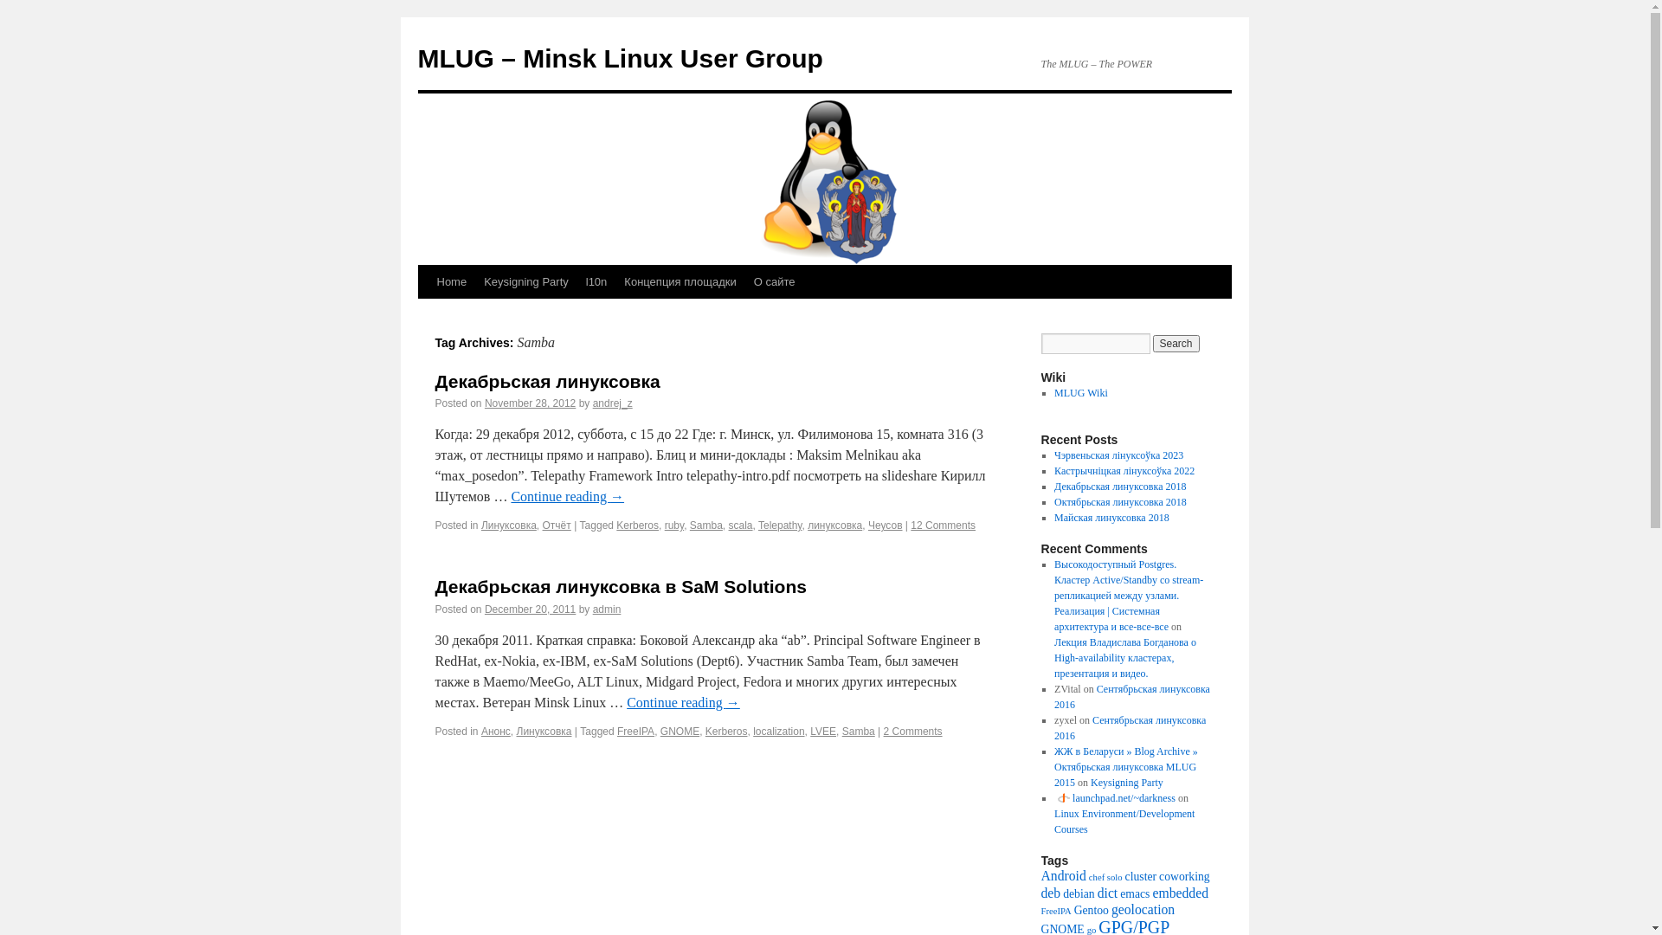 The image size is (1662, 935). I want to click on Kerberos, so click(727, 732).